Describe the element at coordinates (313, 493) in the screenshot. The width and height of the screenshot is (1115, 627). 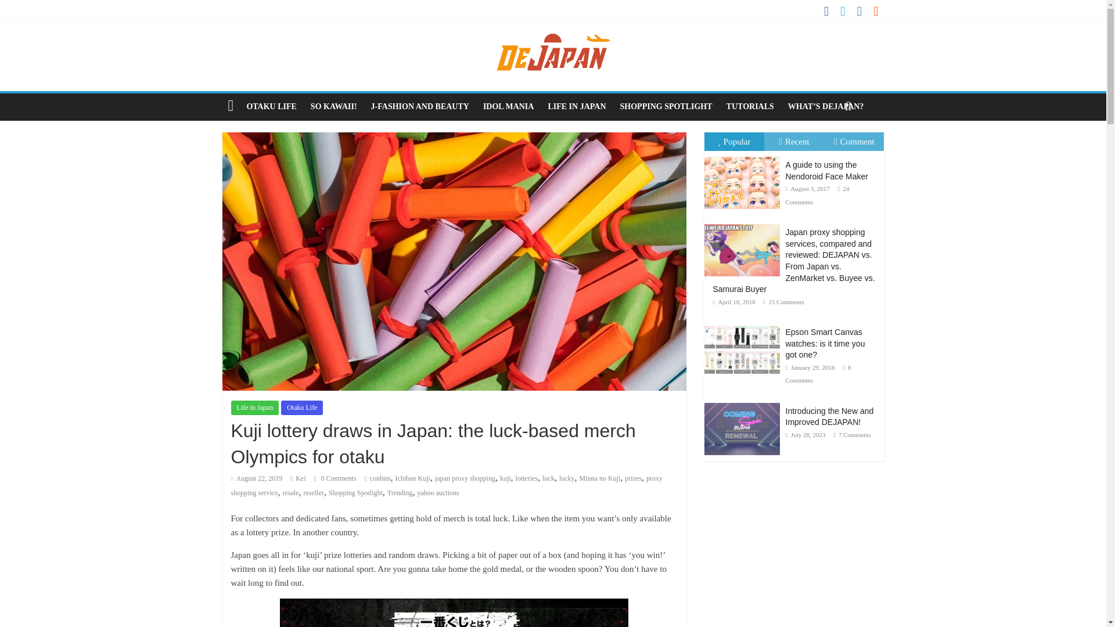
I see `reseller` at that location.